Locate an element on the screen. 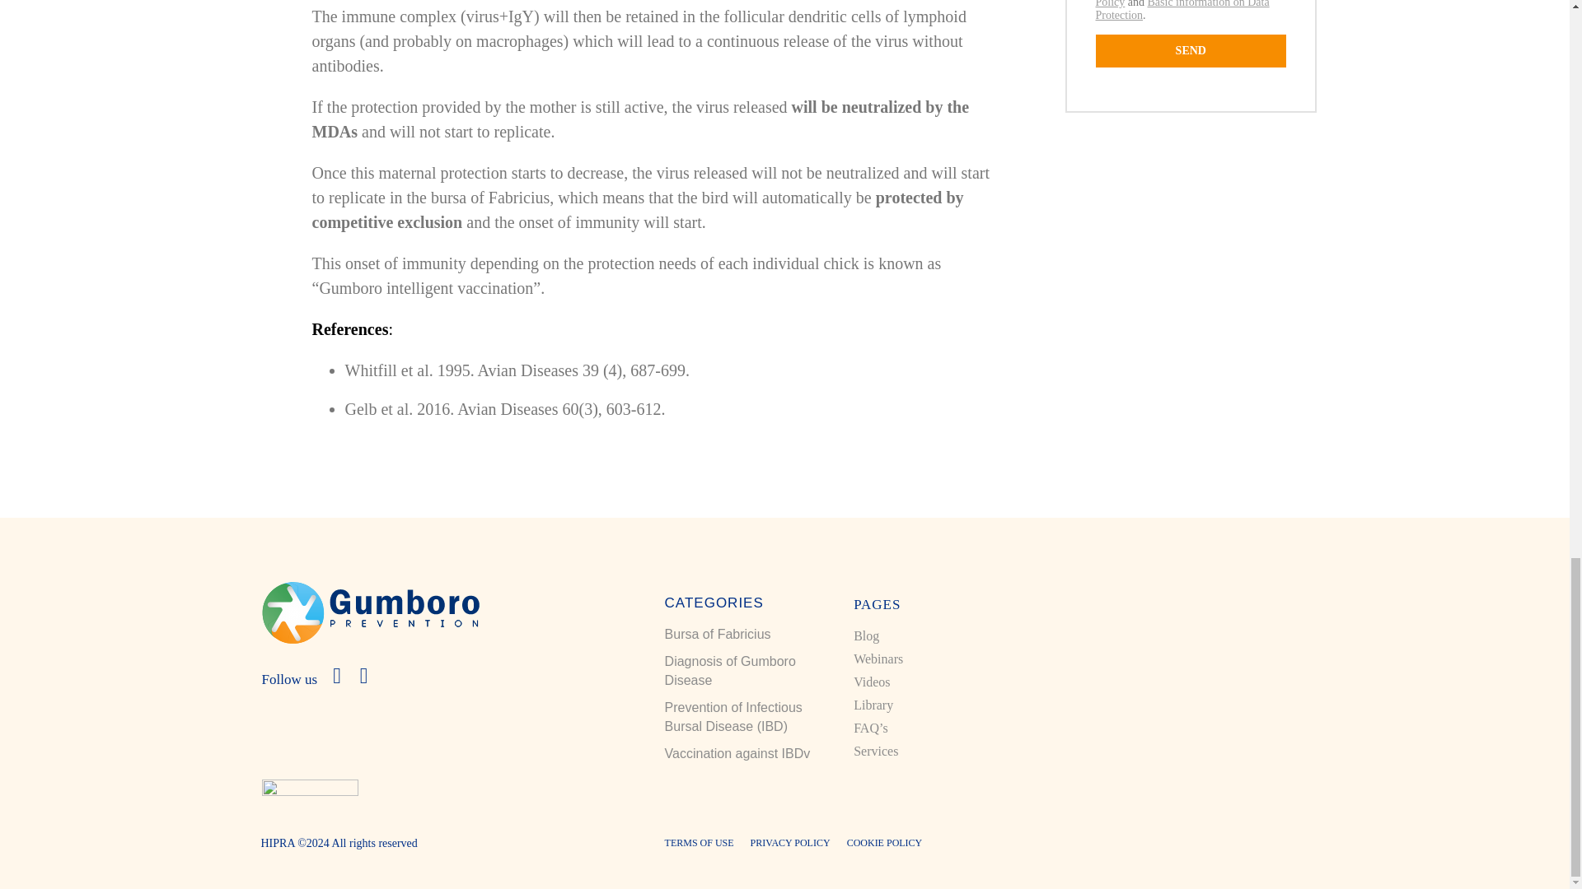 The image size is (1582, 889). Blog is located at coordinates (867, 635).